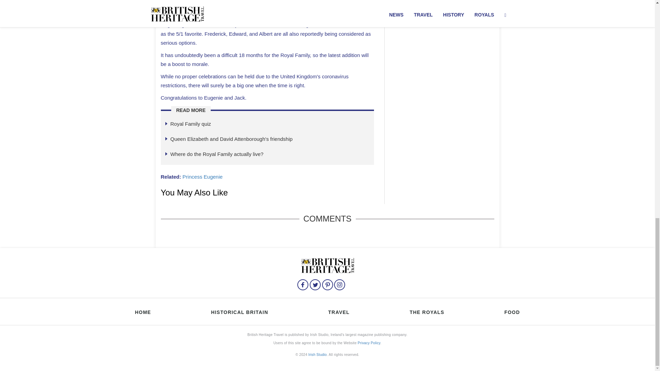  Describe the element at coordinates (190, 124) in the screenshot. I see `Royal Family quiz` at that location.